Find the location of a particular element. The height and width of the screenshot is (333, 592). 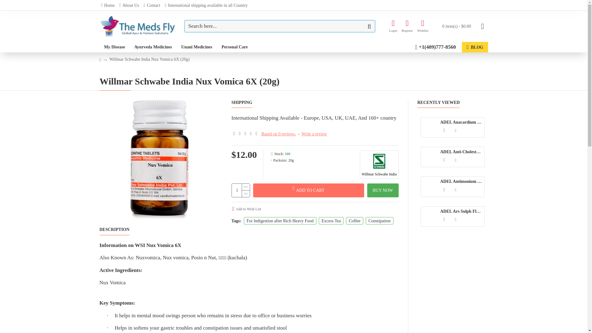

Add to Wish List is located at coordinates (456, 190).